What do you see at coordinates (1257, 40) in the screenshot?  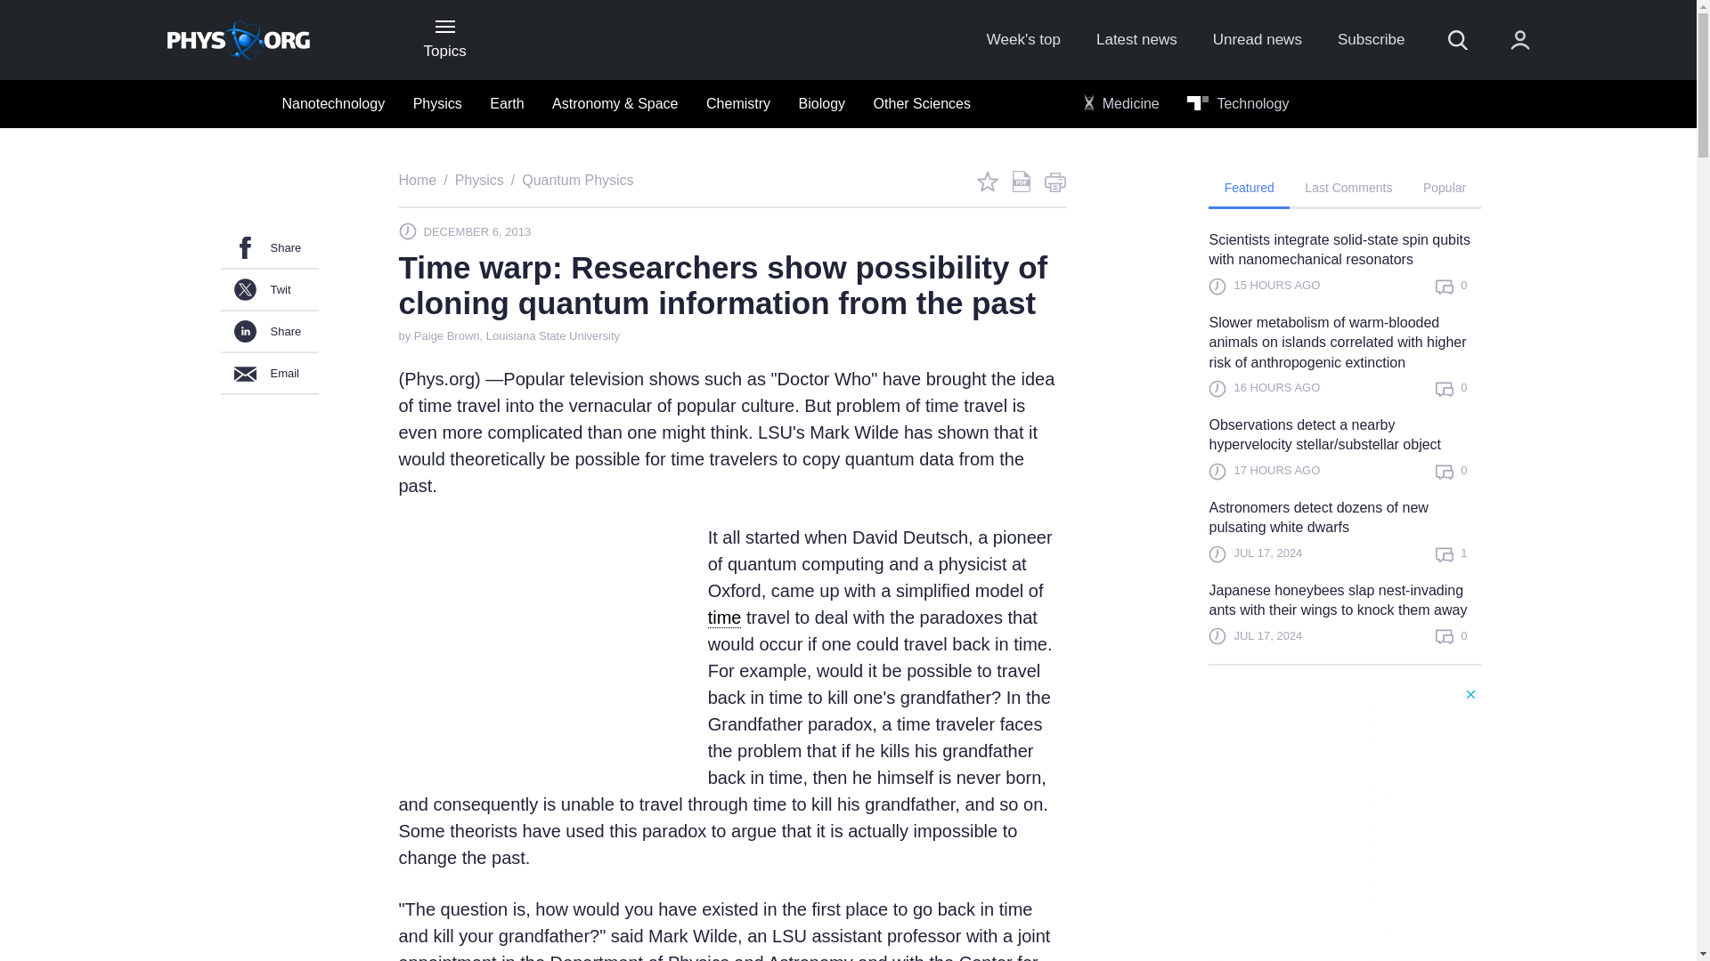 I see `Unread news` at bounding box center [1257, 40].